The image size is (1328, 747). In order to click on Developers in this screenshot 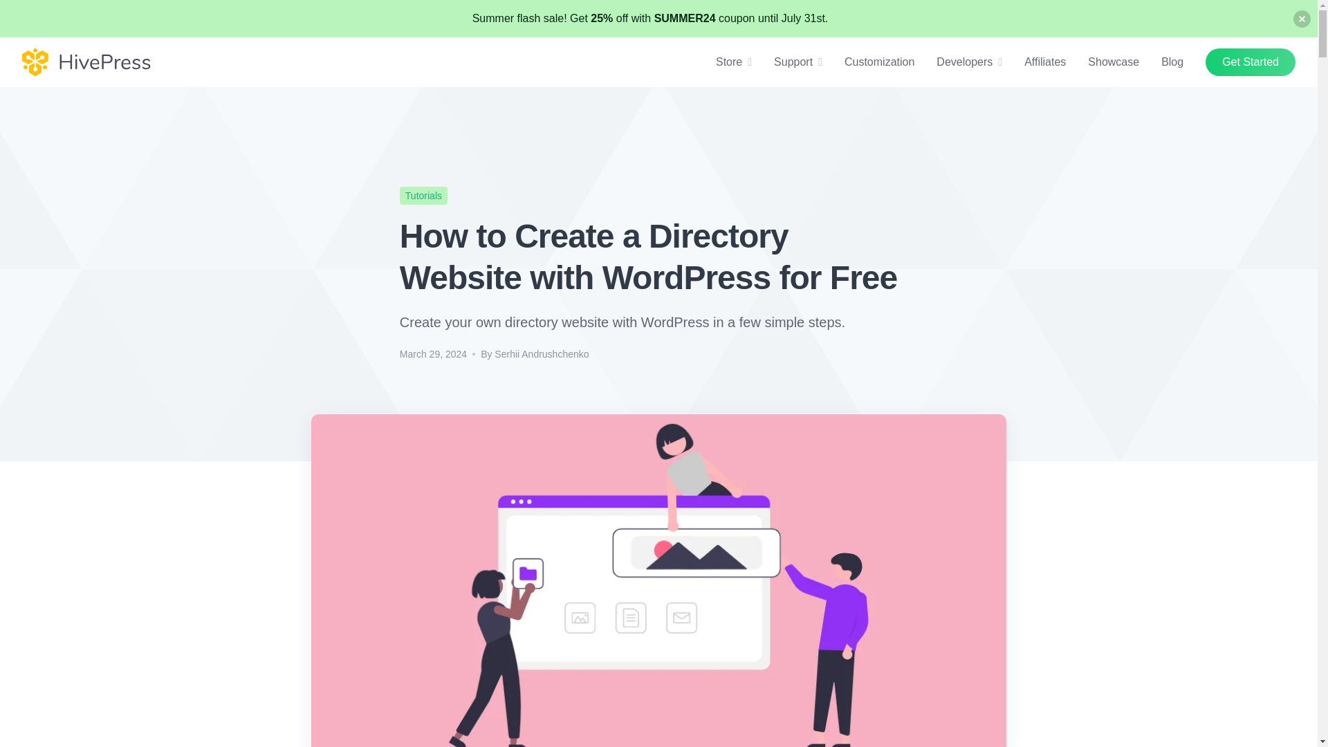, I will do `click(964, 62)`.